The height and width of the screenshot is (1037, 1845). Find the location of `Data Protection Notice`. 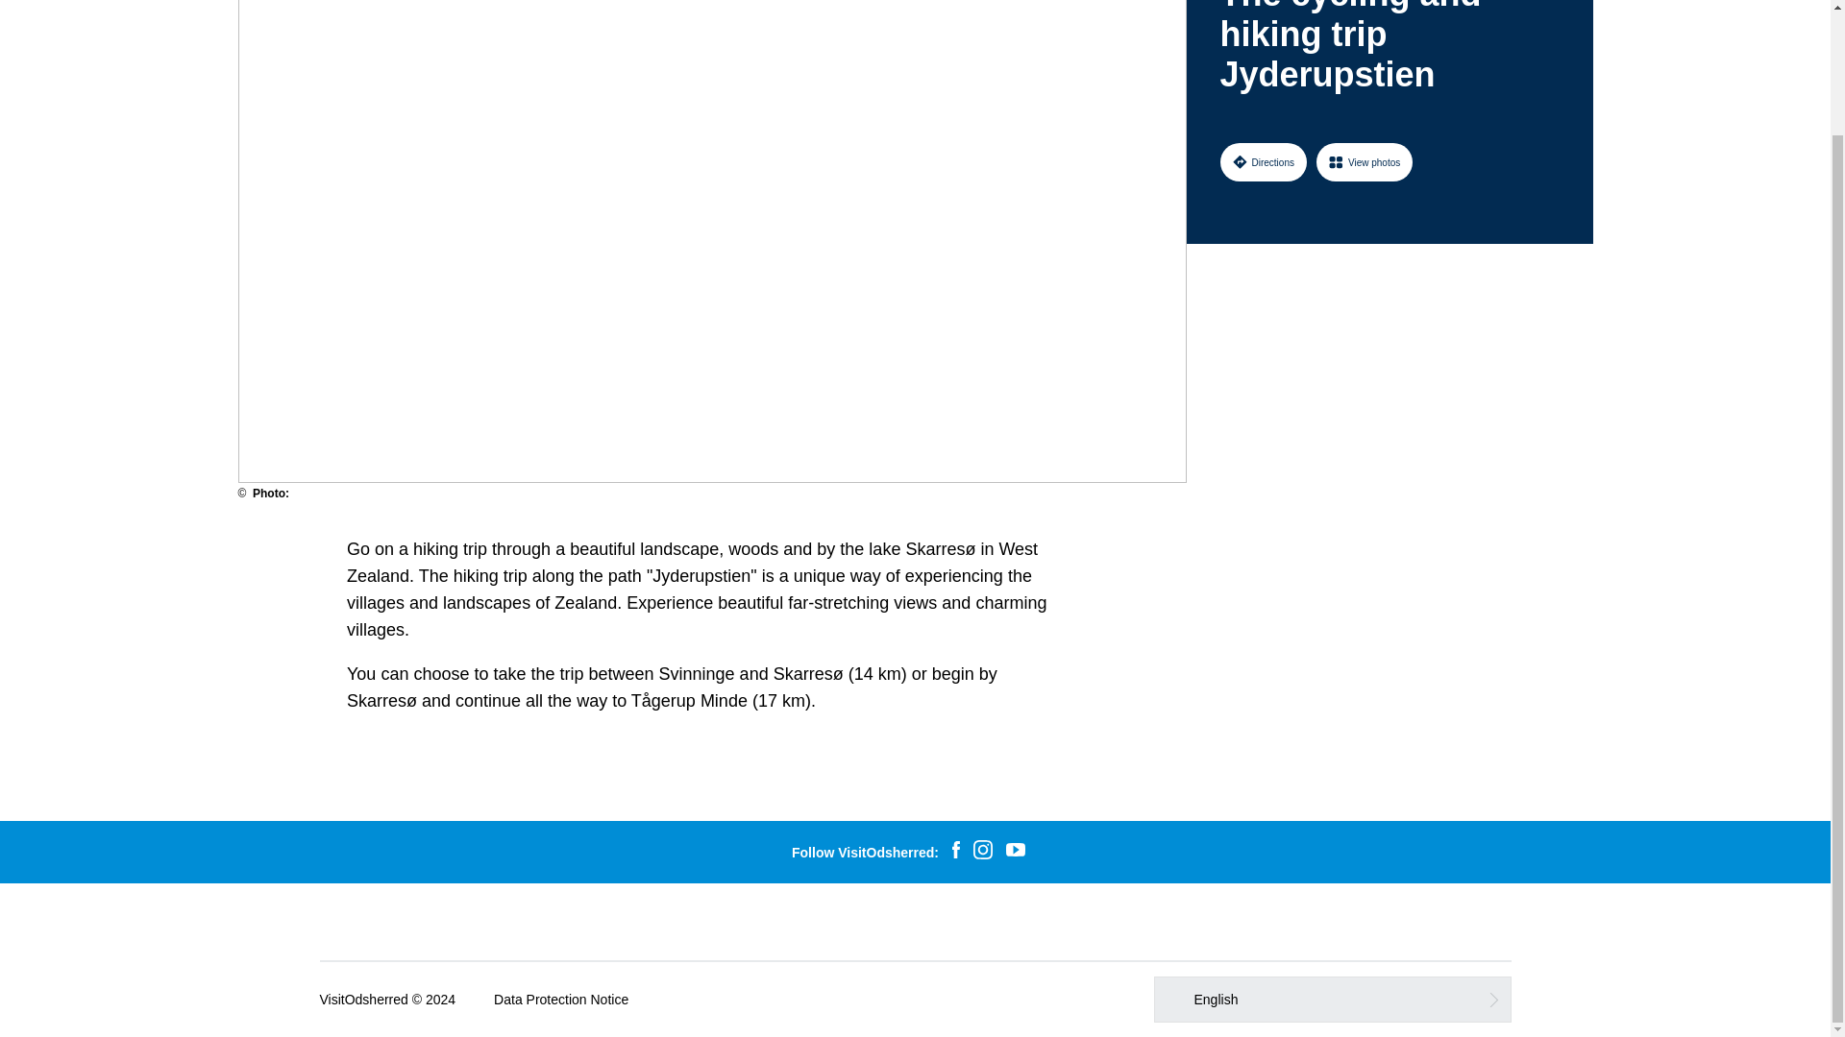

Data Protection Notice is located at coordinates (561, 999).